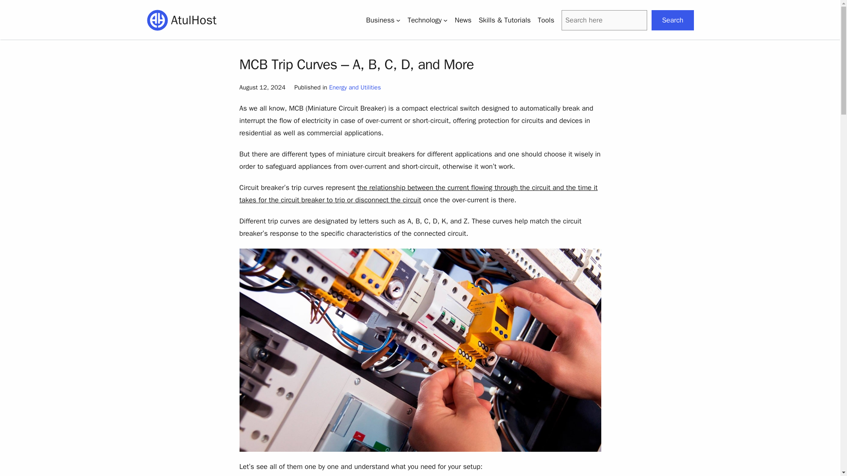 The height and width of the screenshot is (476, 847). What do you see at coordinates (546, 20) in the screenshot?
I see `Tools` at bounding box center [546, 20].